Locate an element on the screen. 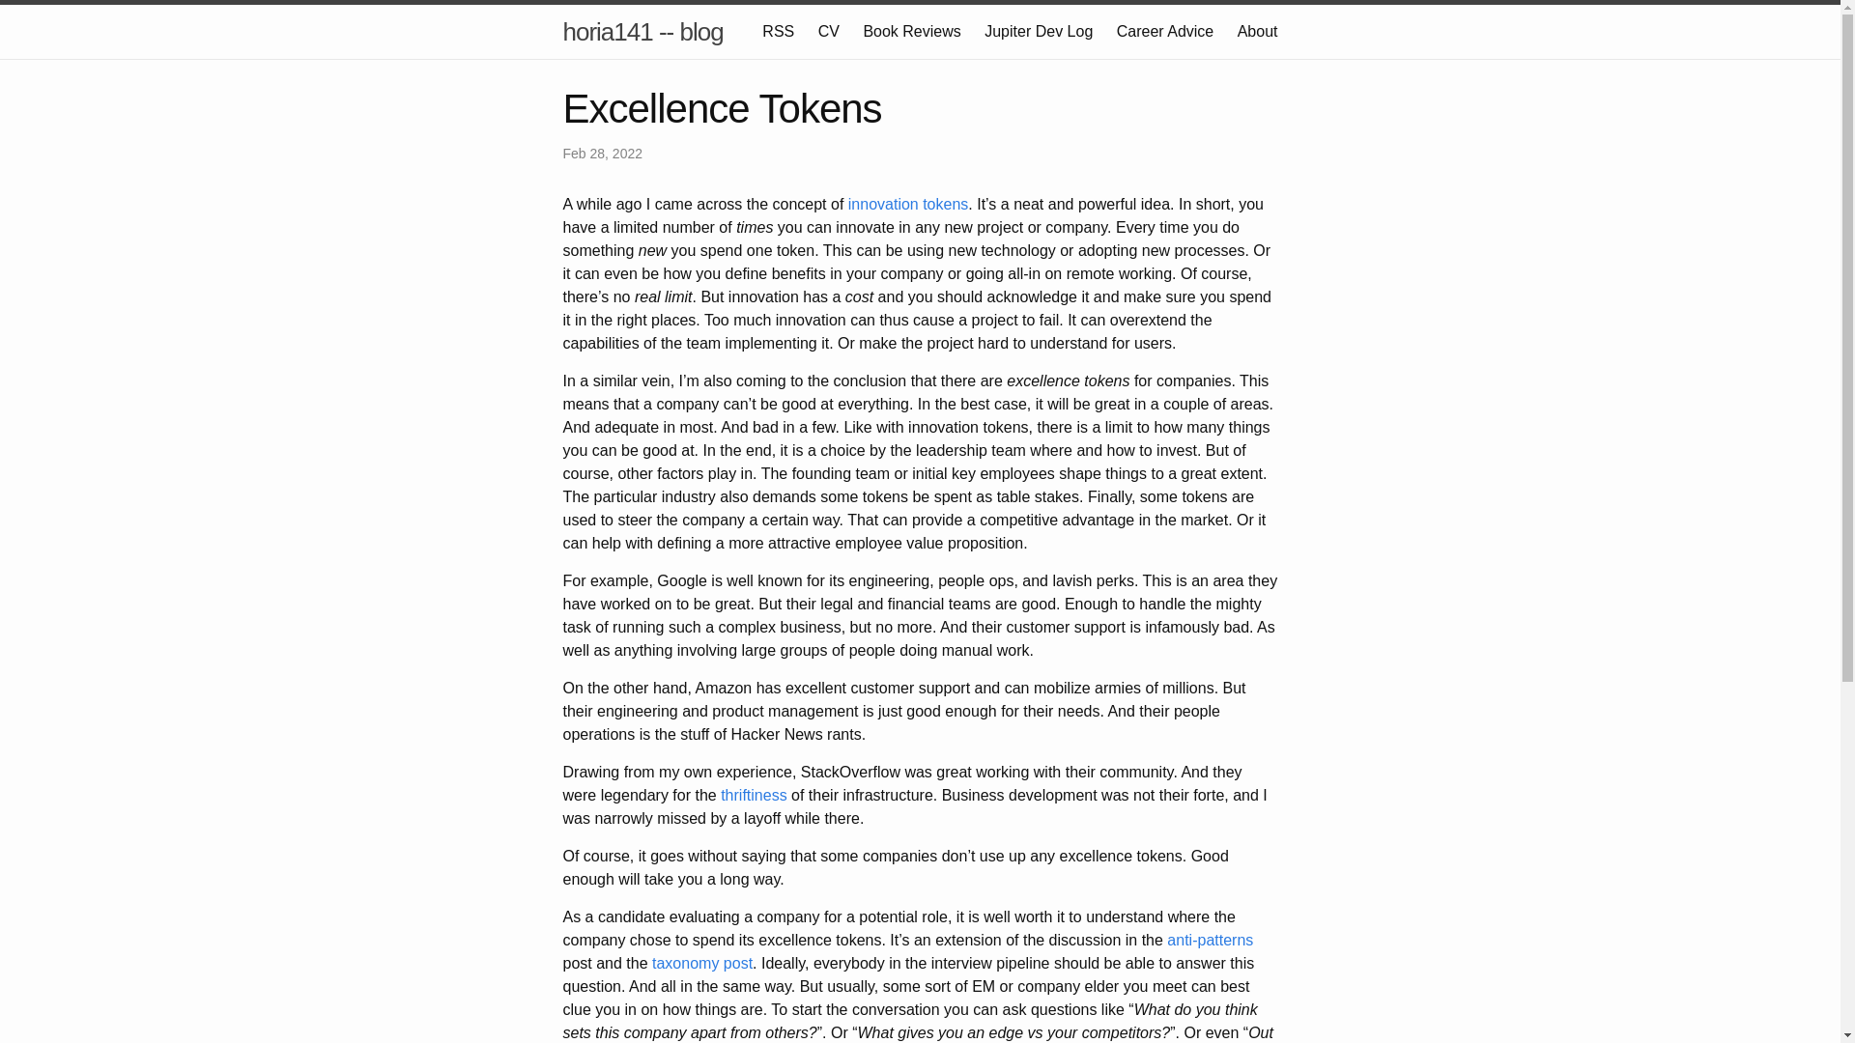 Image resolution: width=1855 pixels, height=1043 pixels. About is located at coordinates (1257, 31).